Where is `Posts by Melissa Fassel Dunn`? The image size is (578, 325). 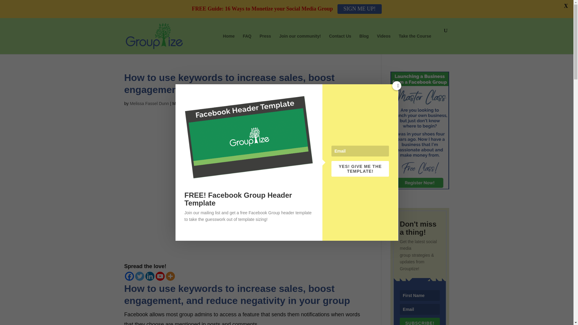 Posts by Melissa Fassel Dunn is located at coordinates (149, 104).